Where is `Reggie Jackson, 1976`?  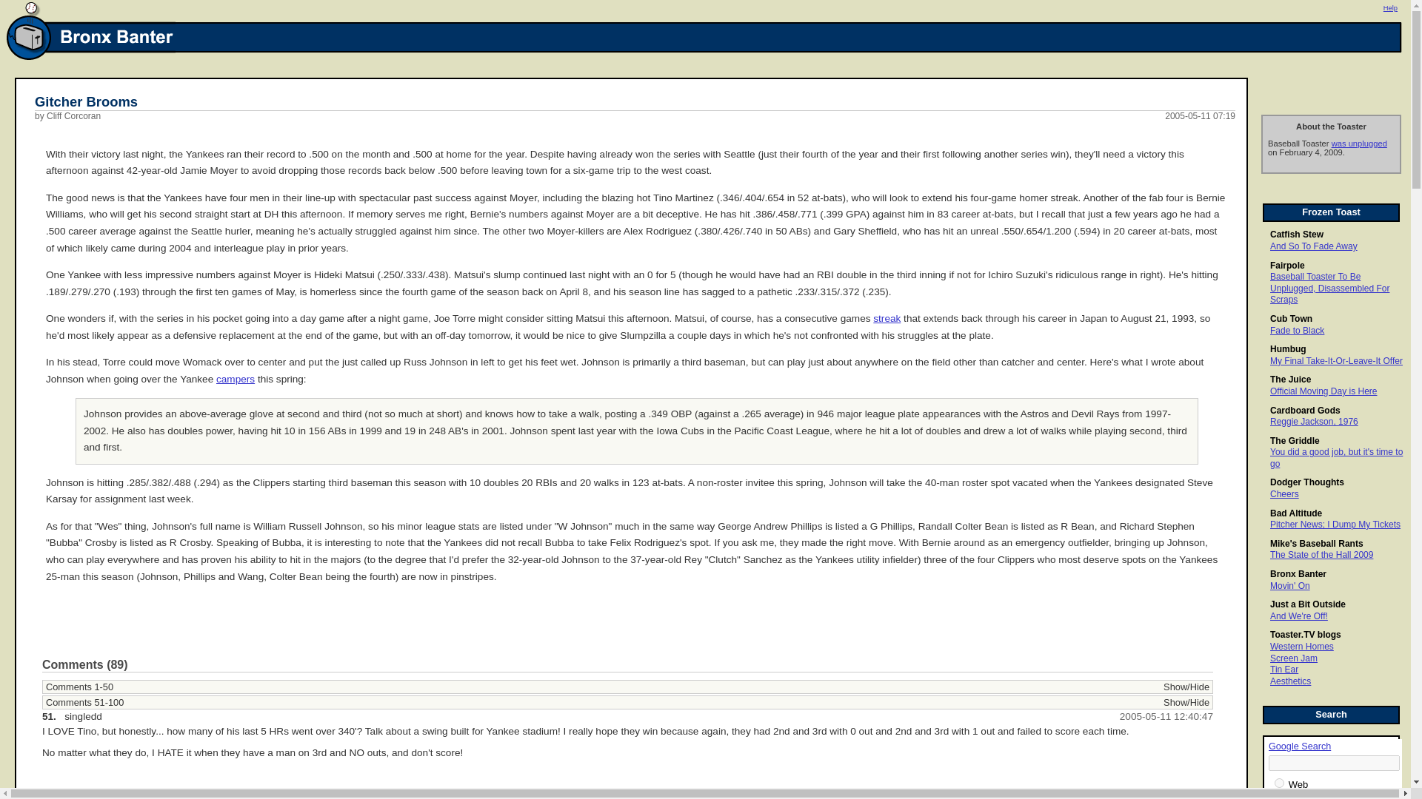 Reggie Jackson, 1976 is located at coordinates (1314, 421).